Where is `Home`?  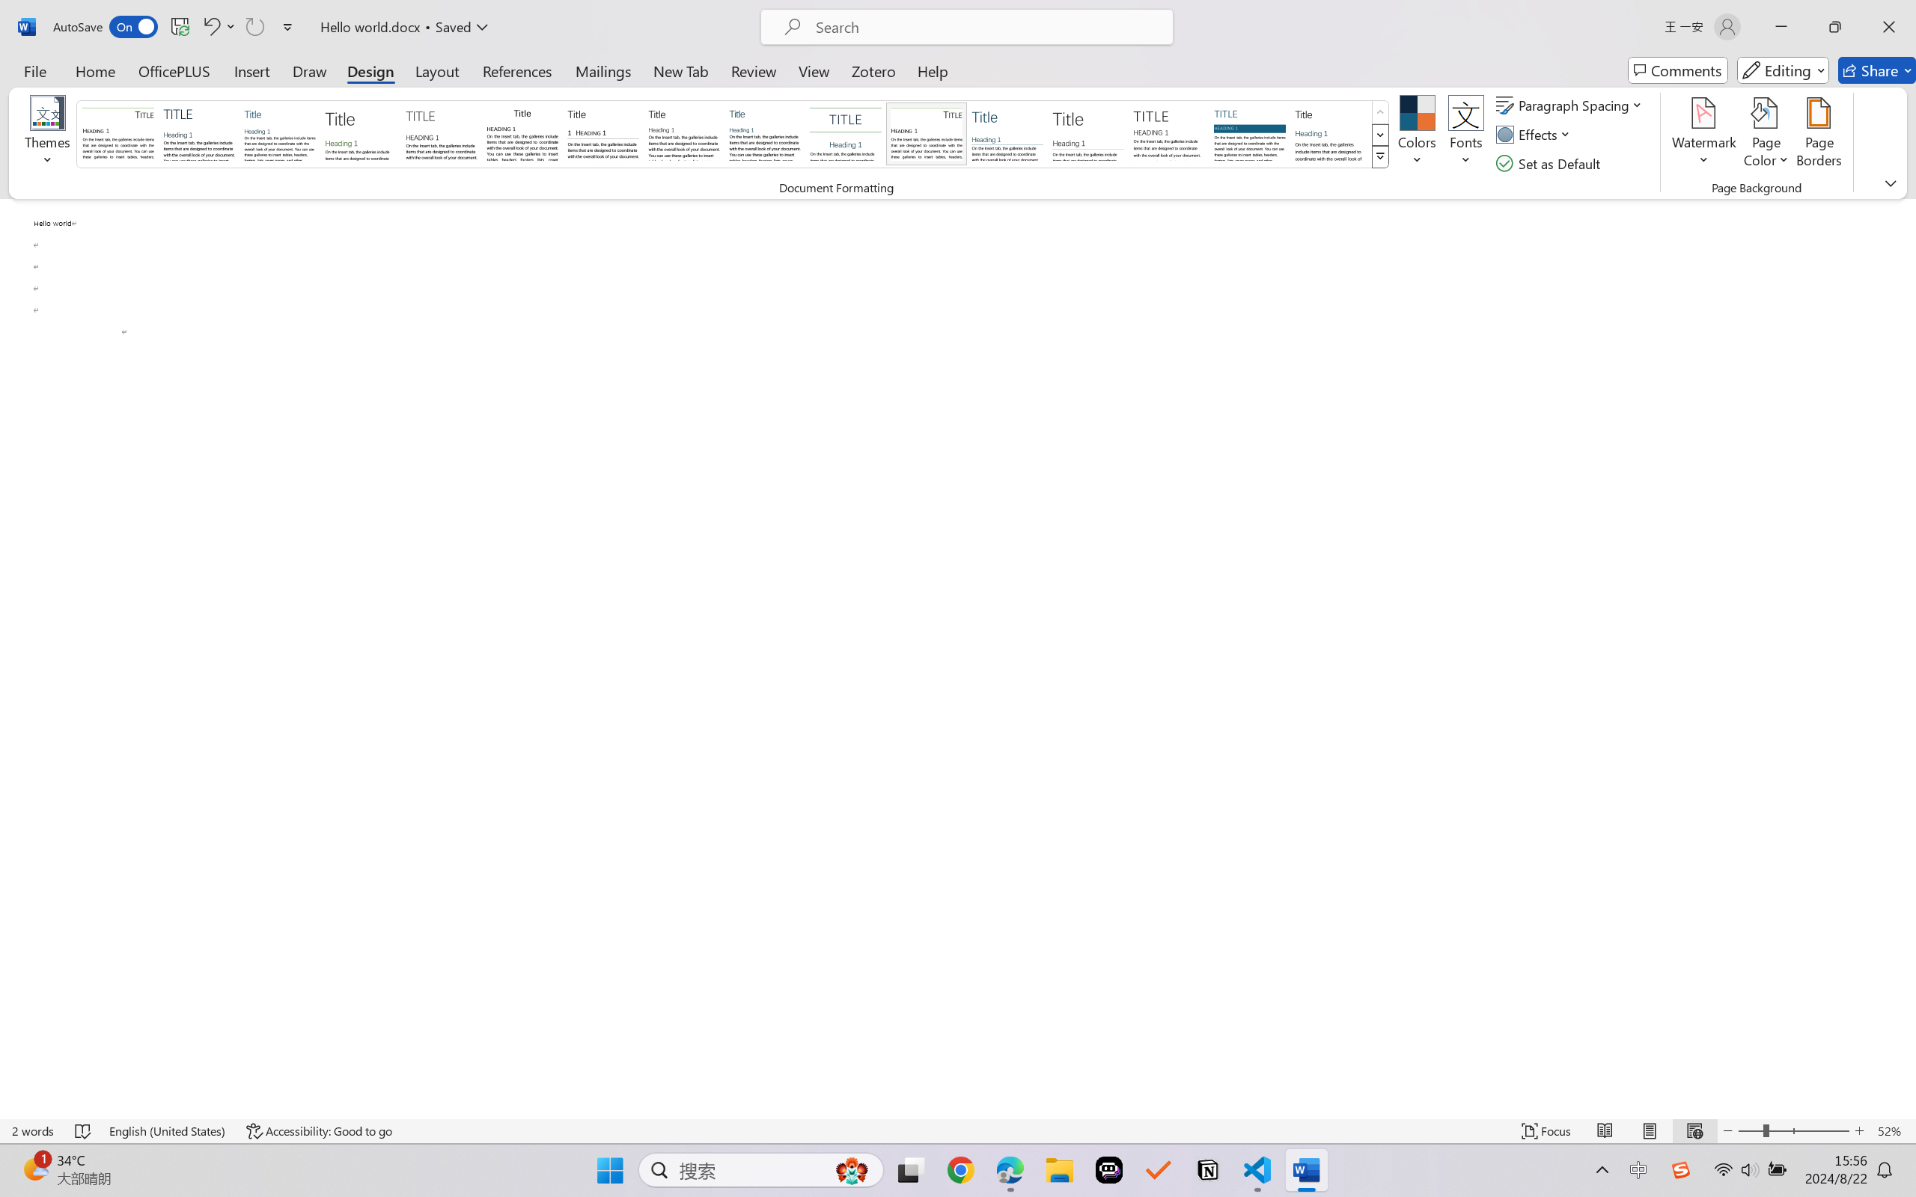
Home is located at coordinates (96, 70).